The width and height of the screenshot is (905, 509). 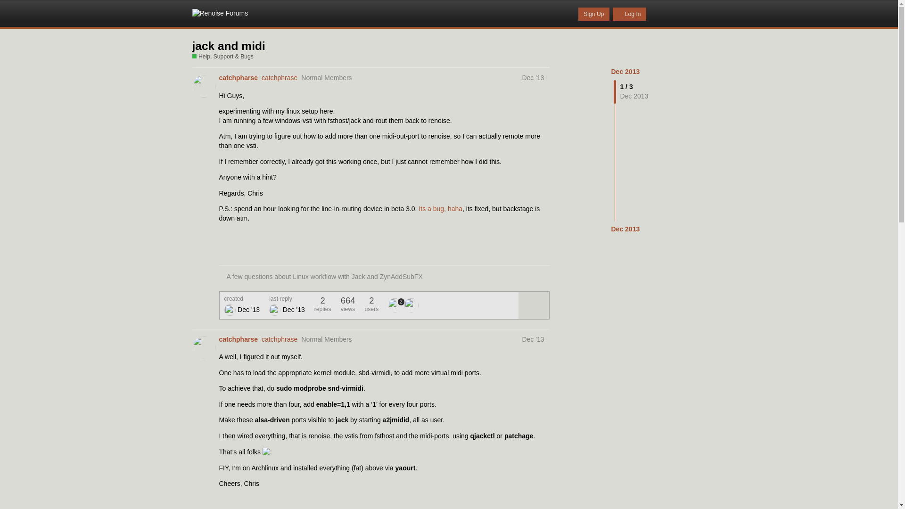 I want to click on jack and midi, so click(x=228, y=46).